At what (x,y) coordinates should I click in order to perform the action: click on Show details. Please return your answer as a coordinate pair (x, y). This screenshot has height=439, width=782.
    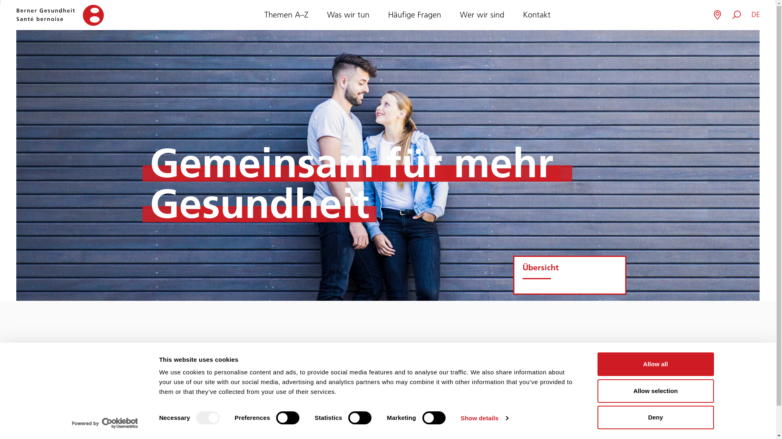
    Looking at the image, I should click on (484, 418).